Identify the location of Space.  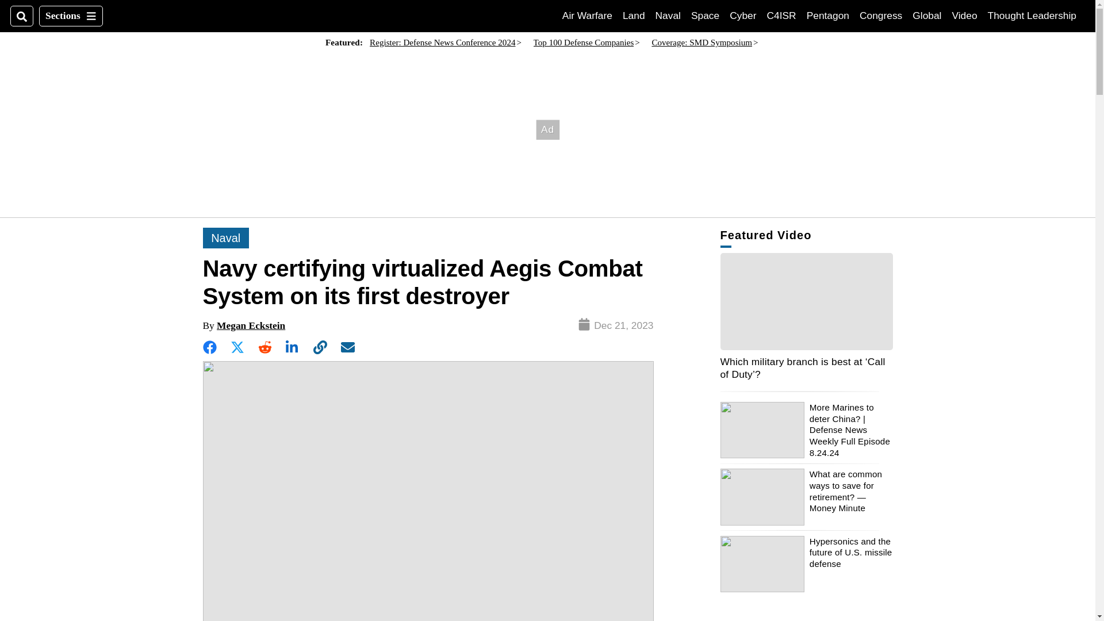
(587, 16).